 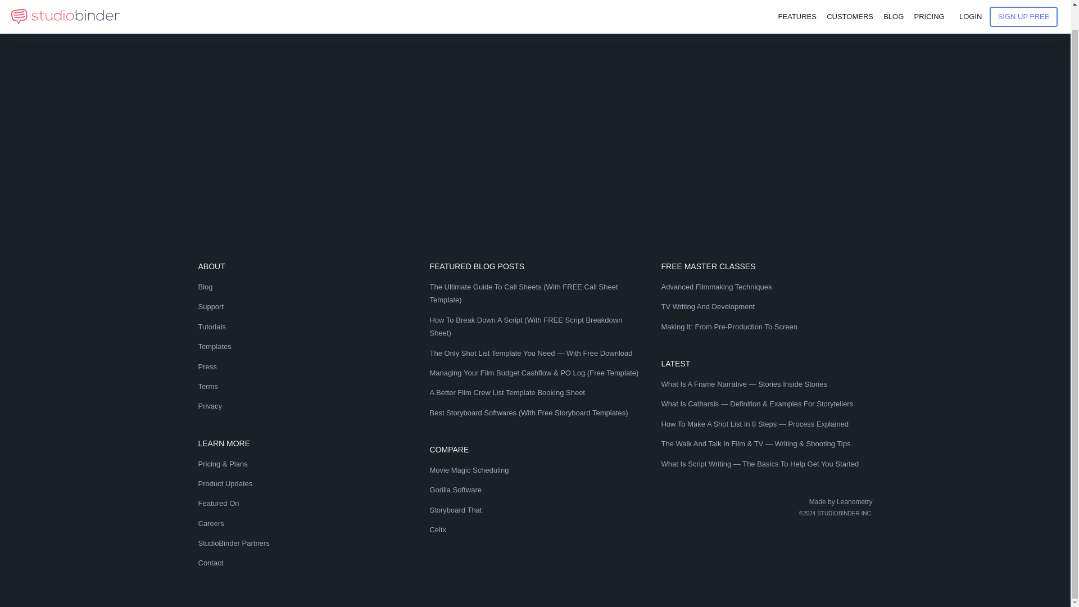 What do you see at coordinates (970, 5) in the screenshot?
I see `LOGIN` at bounding box center [970, 5].